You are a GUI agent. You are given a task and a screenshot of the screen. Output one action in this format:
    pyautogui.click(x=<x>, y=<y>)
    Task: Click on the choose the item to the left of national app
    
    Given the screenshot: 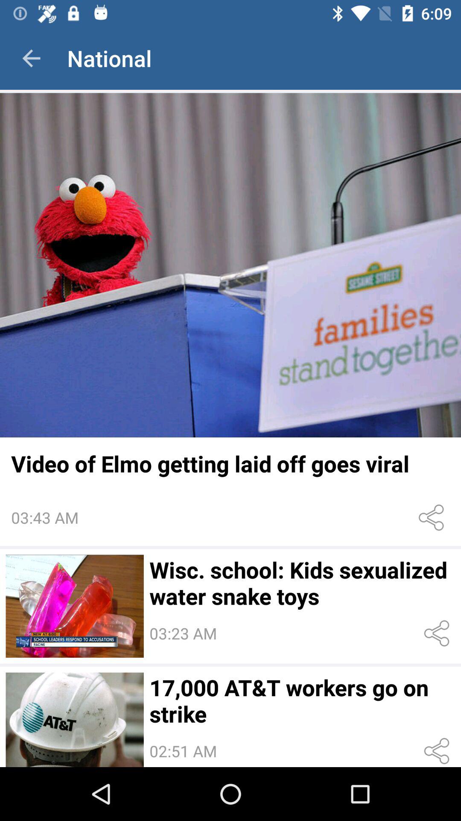 What is the action you would take?
    pyautogui.click(x=31, y=58)
    